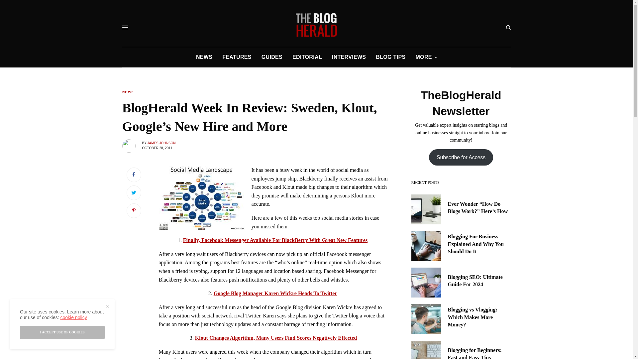 This screenshot has height=359, width=638. I want to click on Subscribe for Access, so click(461, 157).